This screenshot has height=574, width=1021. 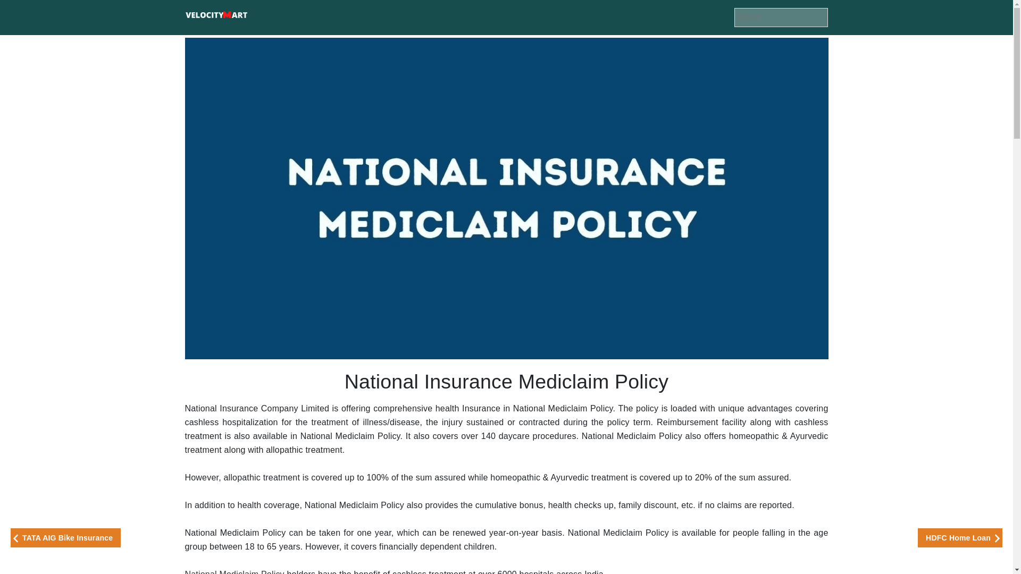 I want to click on National Mediclaim Policy, so click(x=235, y=572).